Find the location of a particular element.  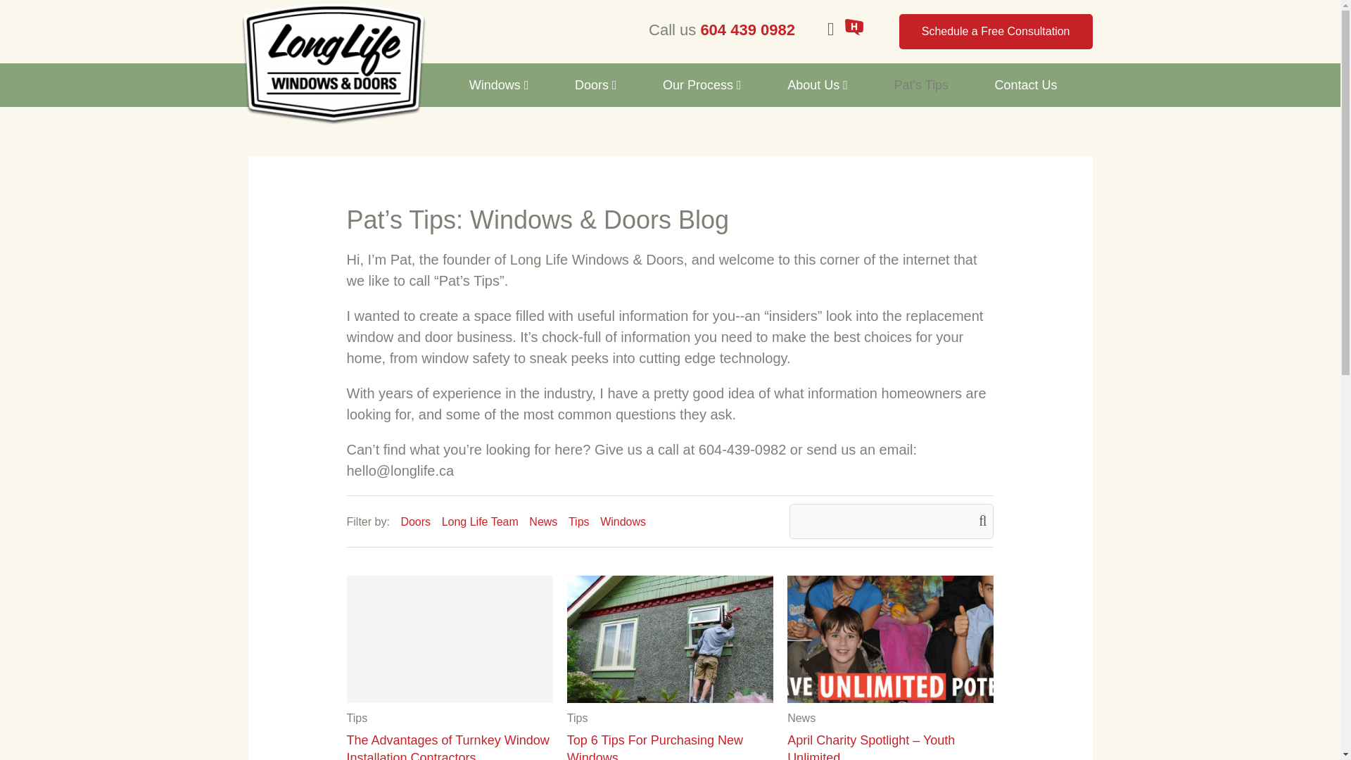

Pat's Tips is located at coordinates (920, 85).